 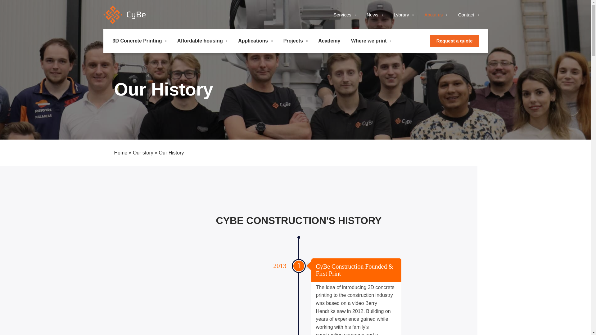 What do you see at coordinates (436, 15) in the screenshot?
I see `About us` at bounding box center [436, 15].